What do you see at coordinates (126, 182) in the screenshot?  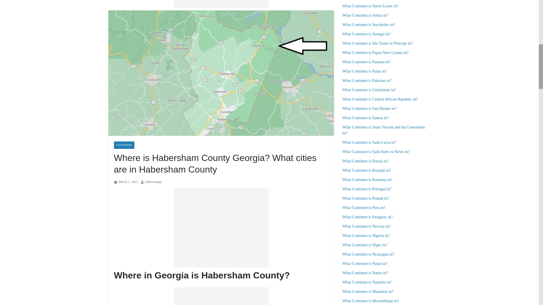 I see `March 1, 2021` at bounding box center [126, 182].